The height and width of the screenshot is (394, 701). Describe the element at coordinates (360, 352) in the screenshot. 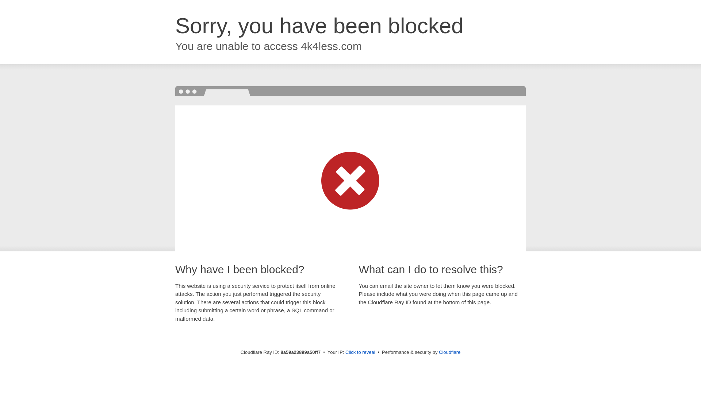

I see `Click to reveal` at that location.